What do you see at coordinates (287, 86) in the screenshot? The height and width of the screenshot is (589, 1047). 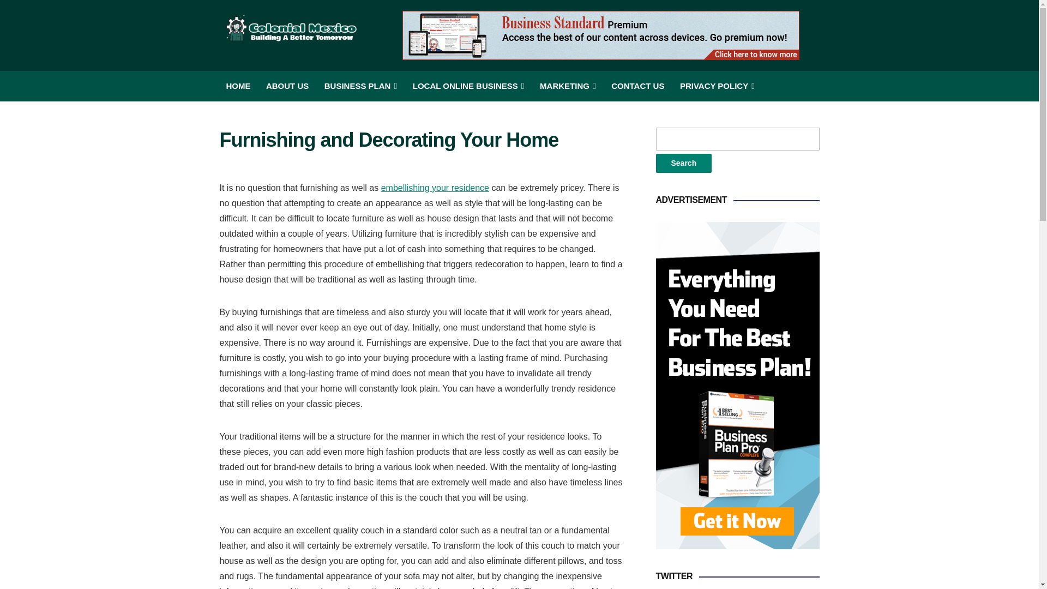 I see `ABOUT US` at bounding box center [287, 86].